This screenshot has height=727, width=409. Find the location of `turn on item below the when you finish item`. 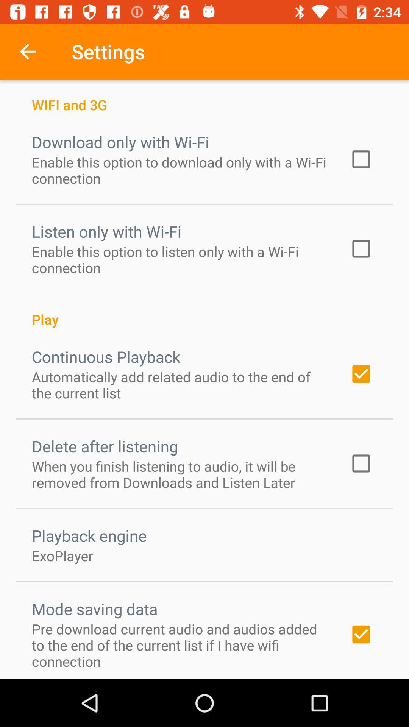

turn on item below the when you finish item is located at coordinates (89, 535).